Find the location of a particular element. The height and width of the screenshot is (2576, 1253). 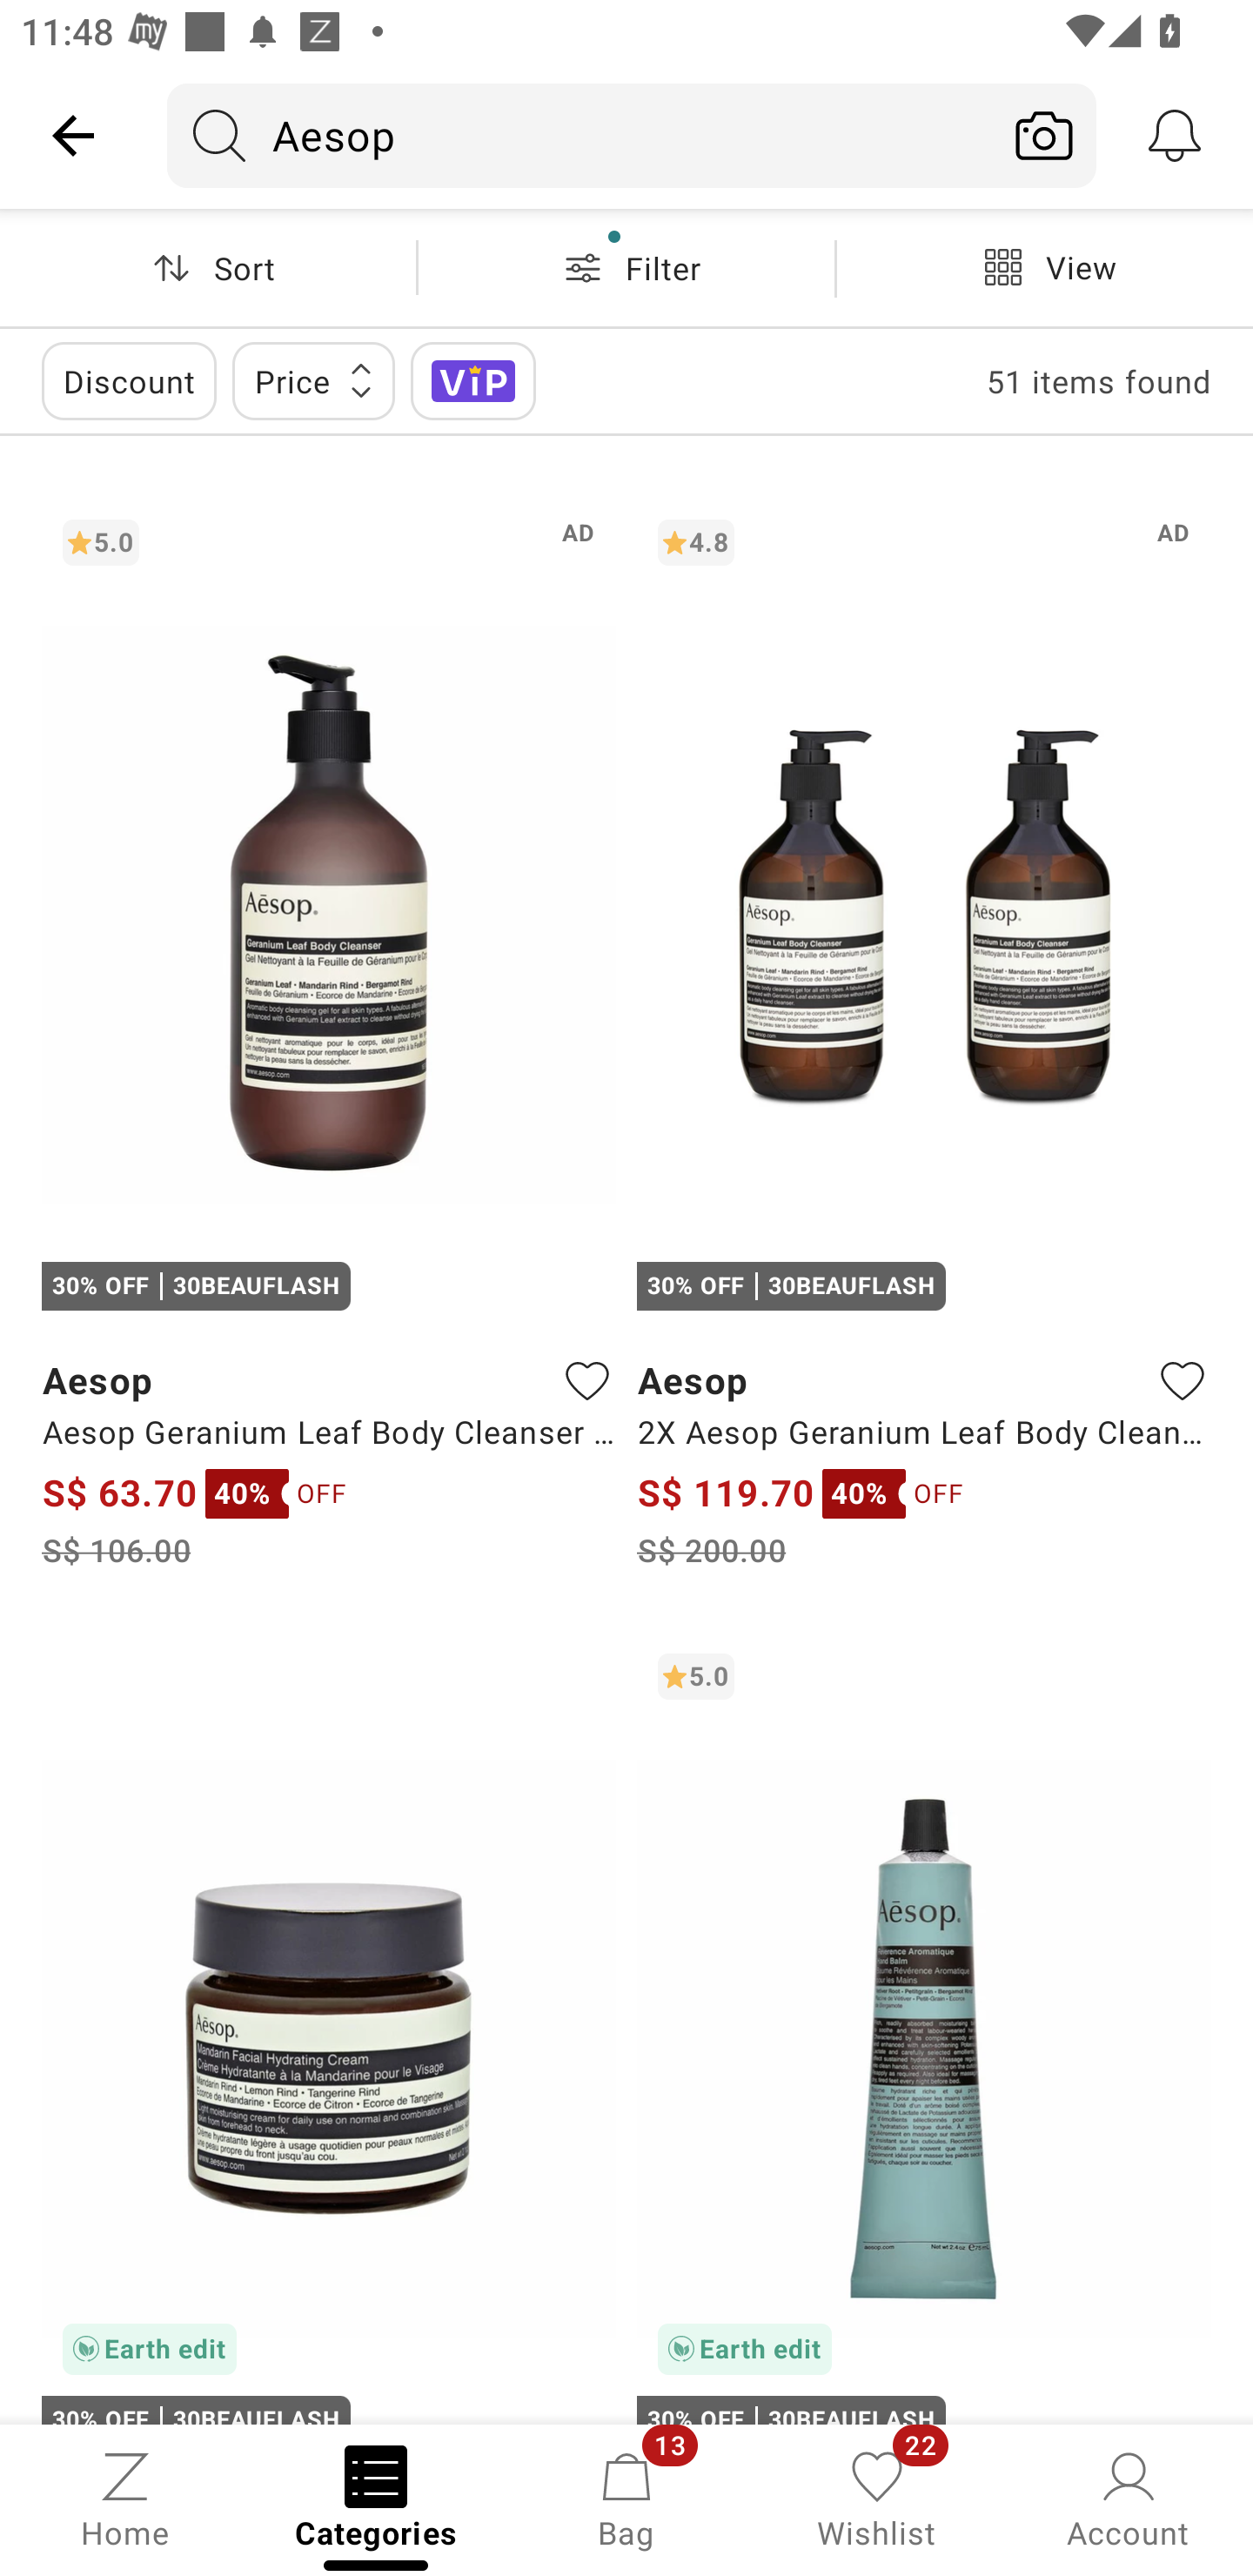

Aesop is located at coordinates (580, 135).